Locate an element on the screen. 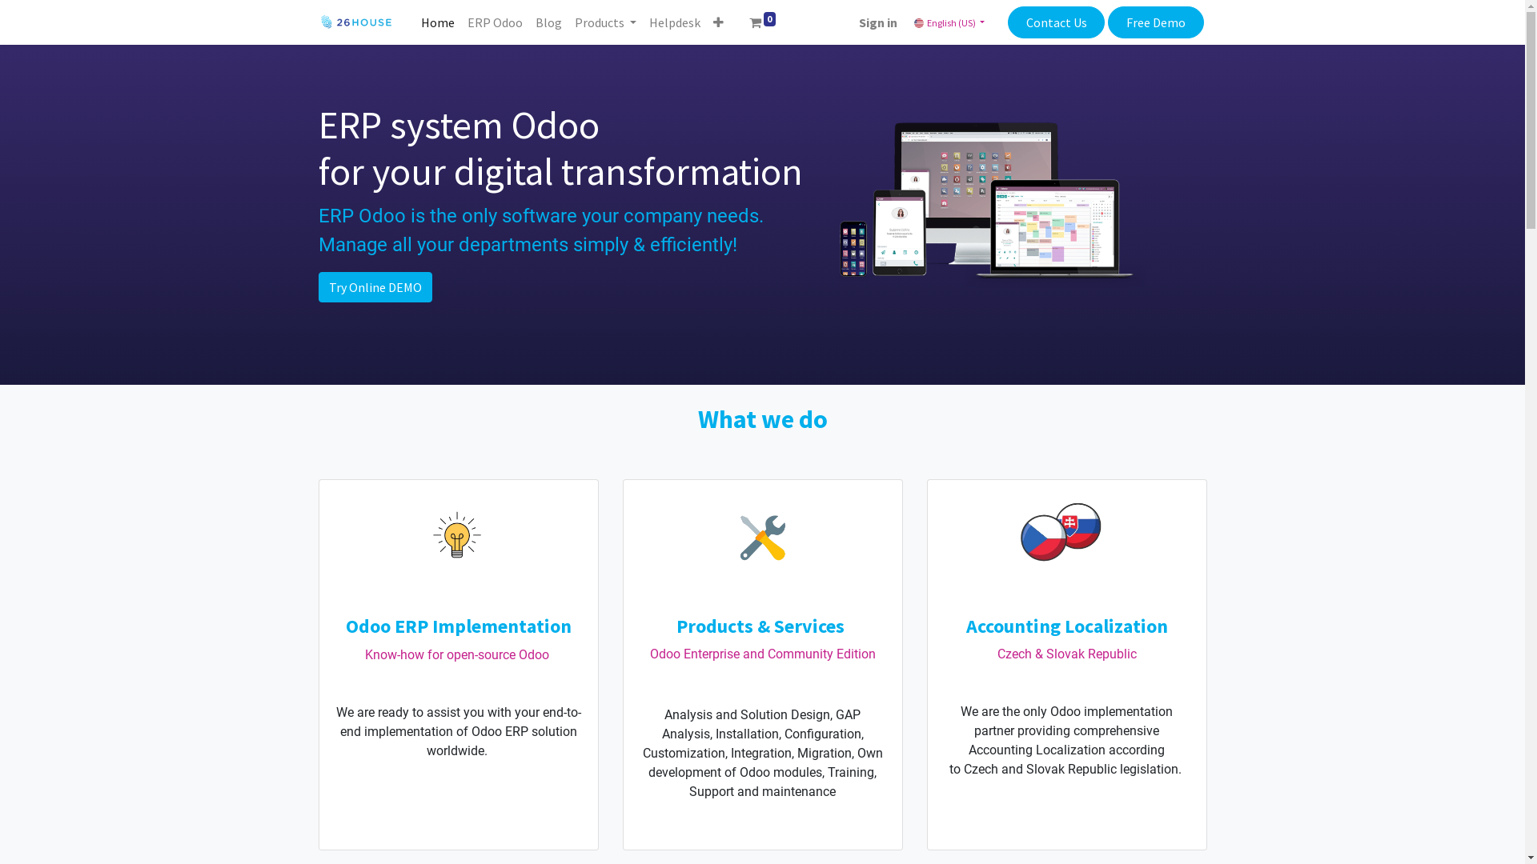 The width and height of the screenshot is (1537, 864). Contact Us is located at coordinates (1057, 22).